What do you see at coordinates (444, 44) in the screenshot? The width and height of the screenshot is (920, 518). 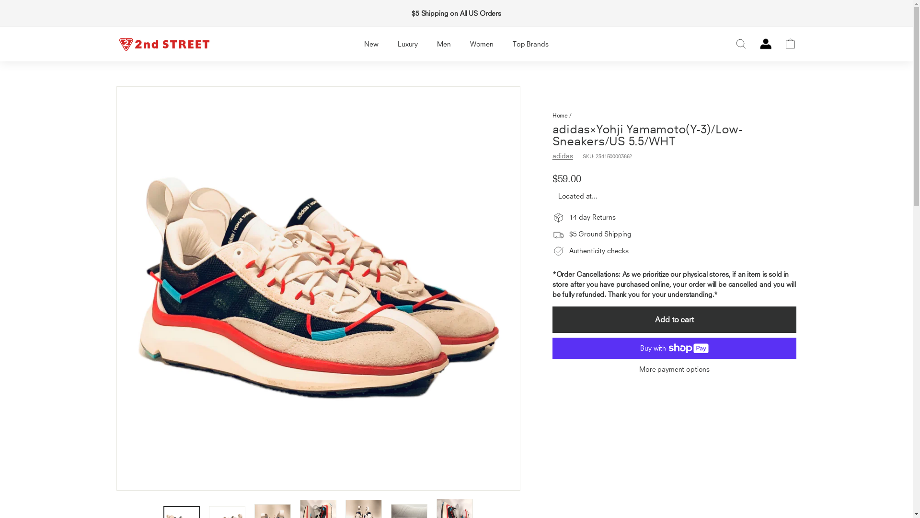 I see `Men` at bounding box center [444, 44].